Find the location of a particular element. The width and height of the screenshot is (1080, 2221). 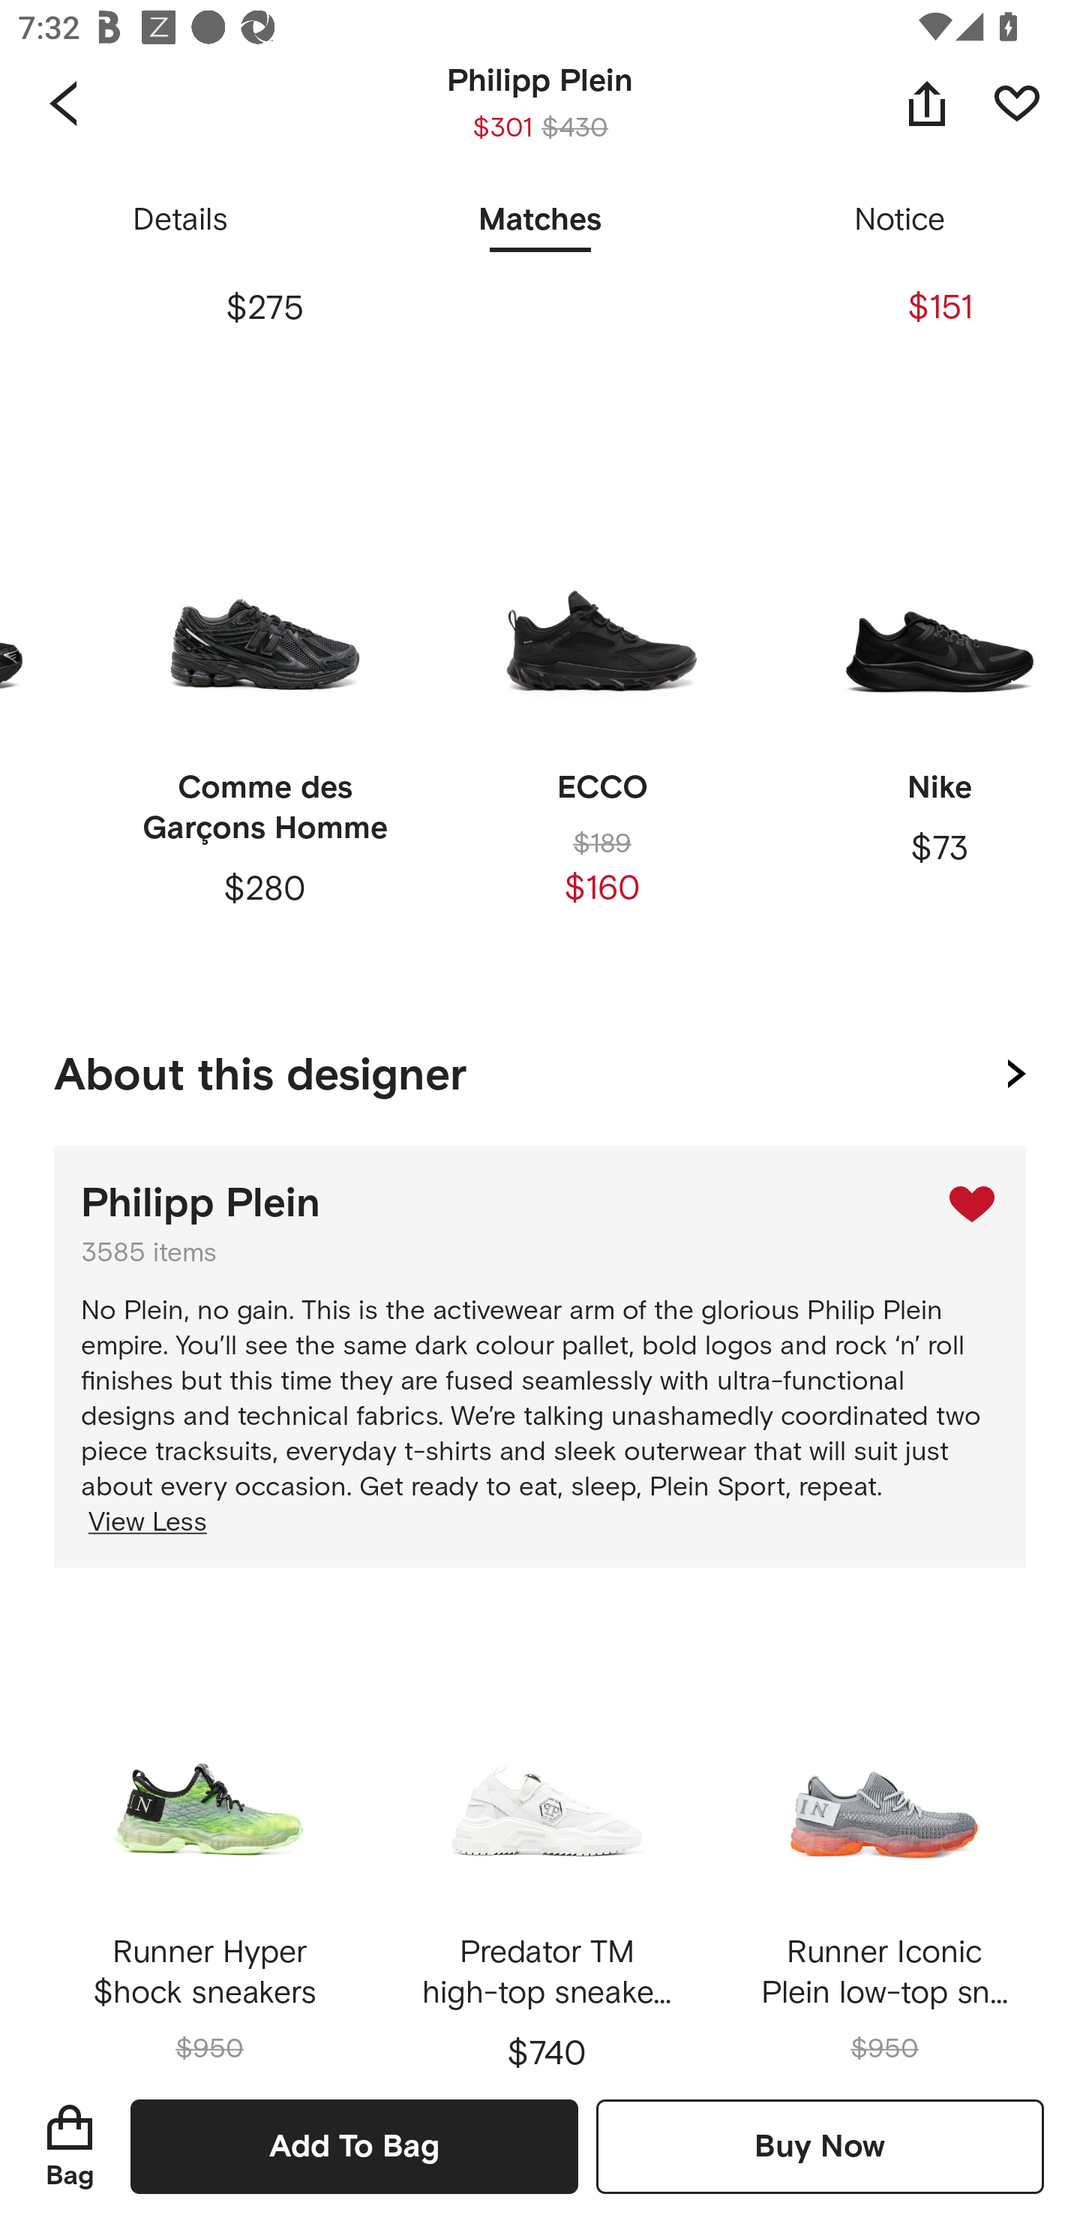

ECCO $189 $160 is located at coordinates (601, 716).